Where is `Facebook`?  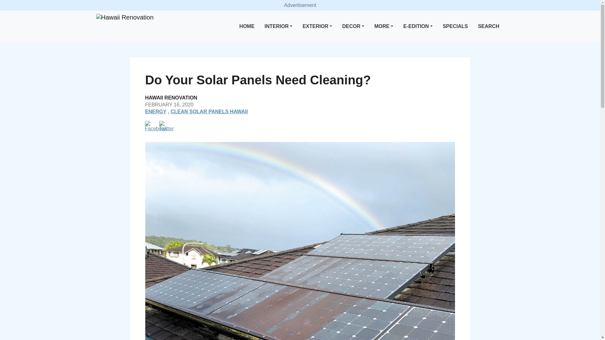 Facebook is located at coordinates (156, 126).